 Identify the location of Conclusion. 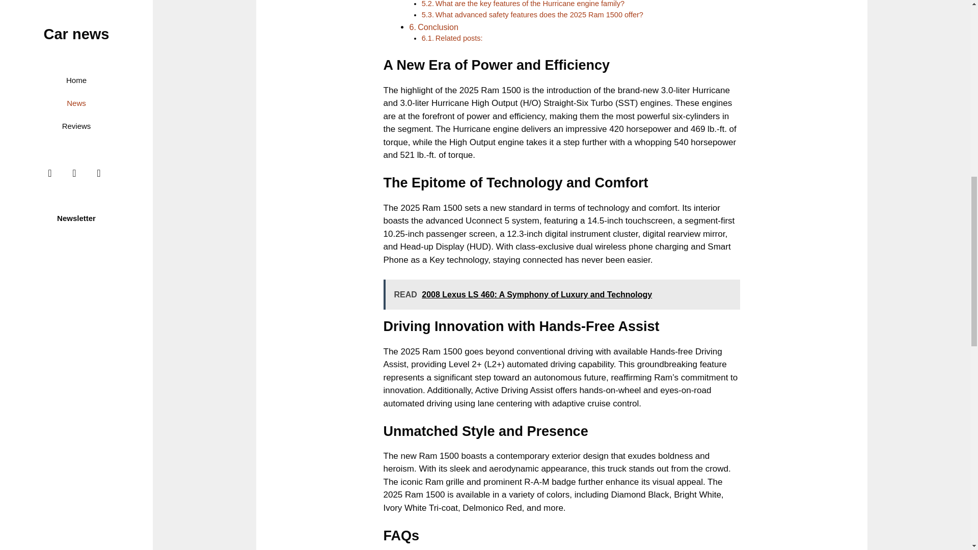
(438, 26).